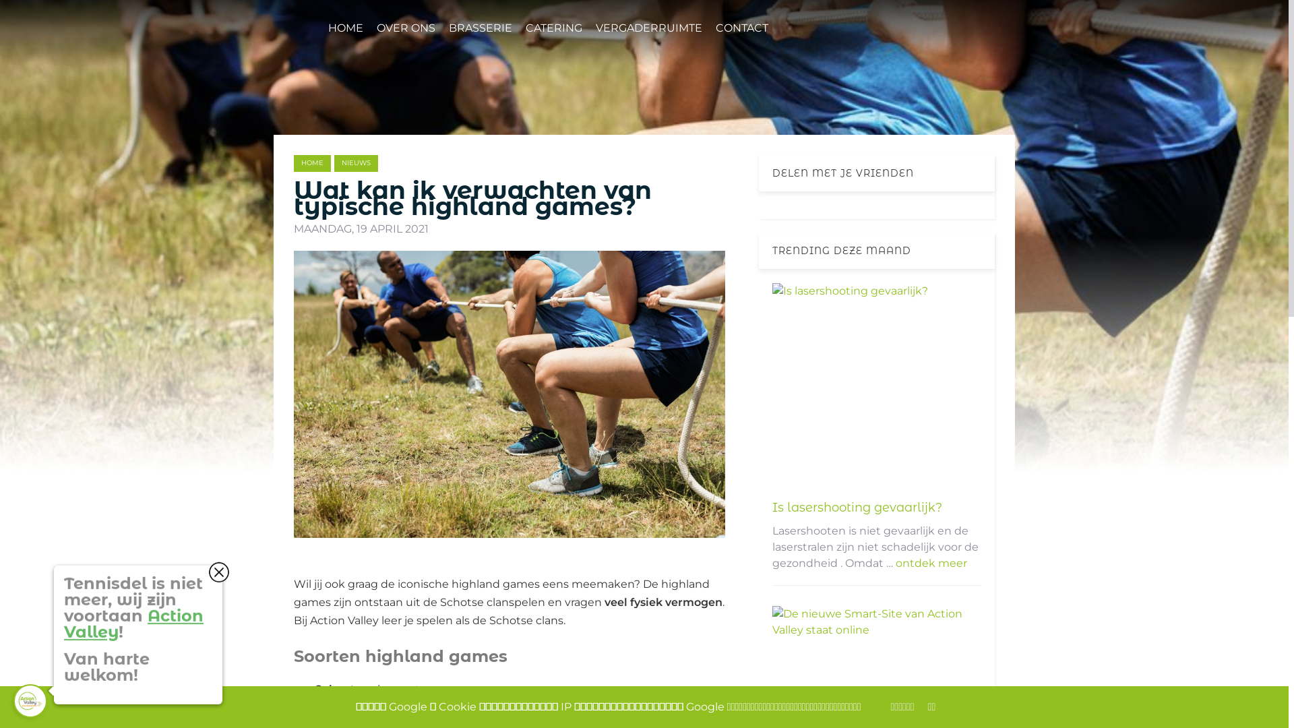 This screenshot has height=728, width=1294. I want to click on CONTACT, so click(742, 28).